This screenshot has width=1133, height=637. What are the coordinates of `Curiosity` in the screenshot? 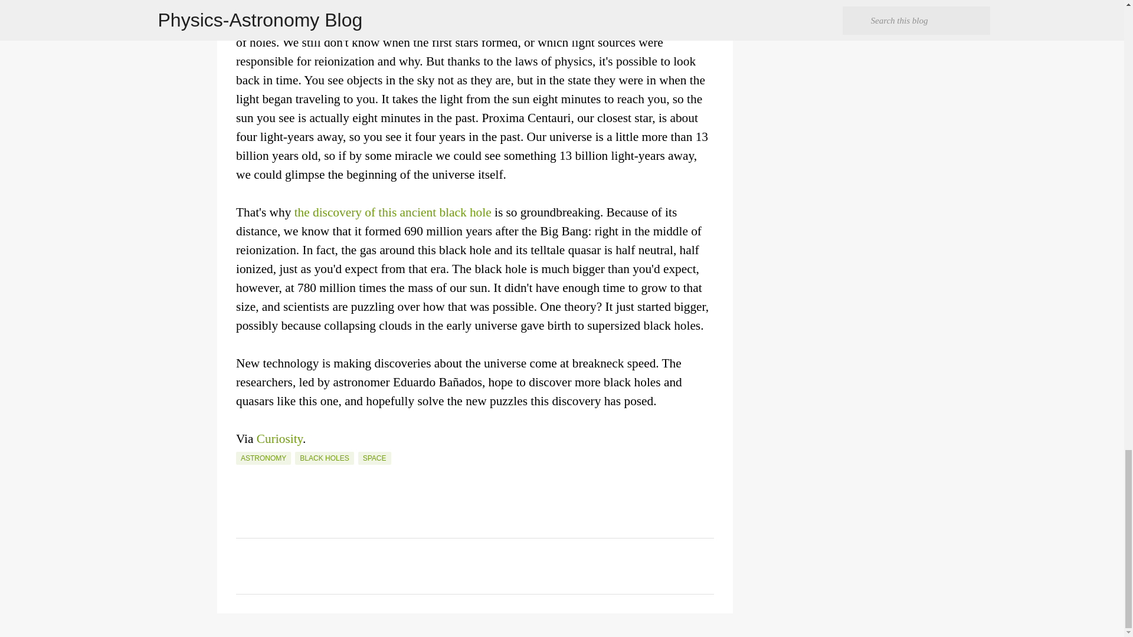 It's located at (280, 439).